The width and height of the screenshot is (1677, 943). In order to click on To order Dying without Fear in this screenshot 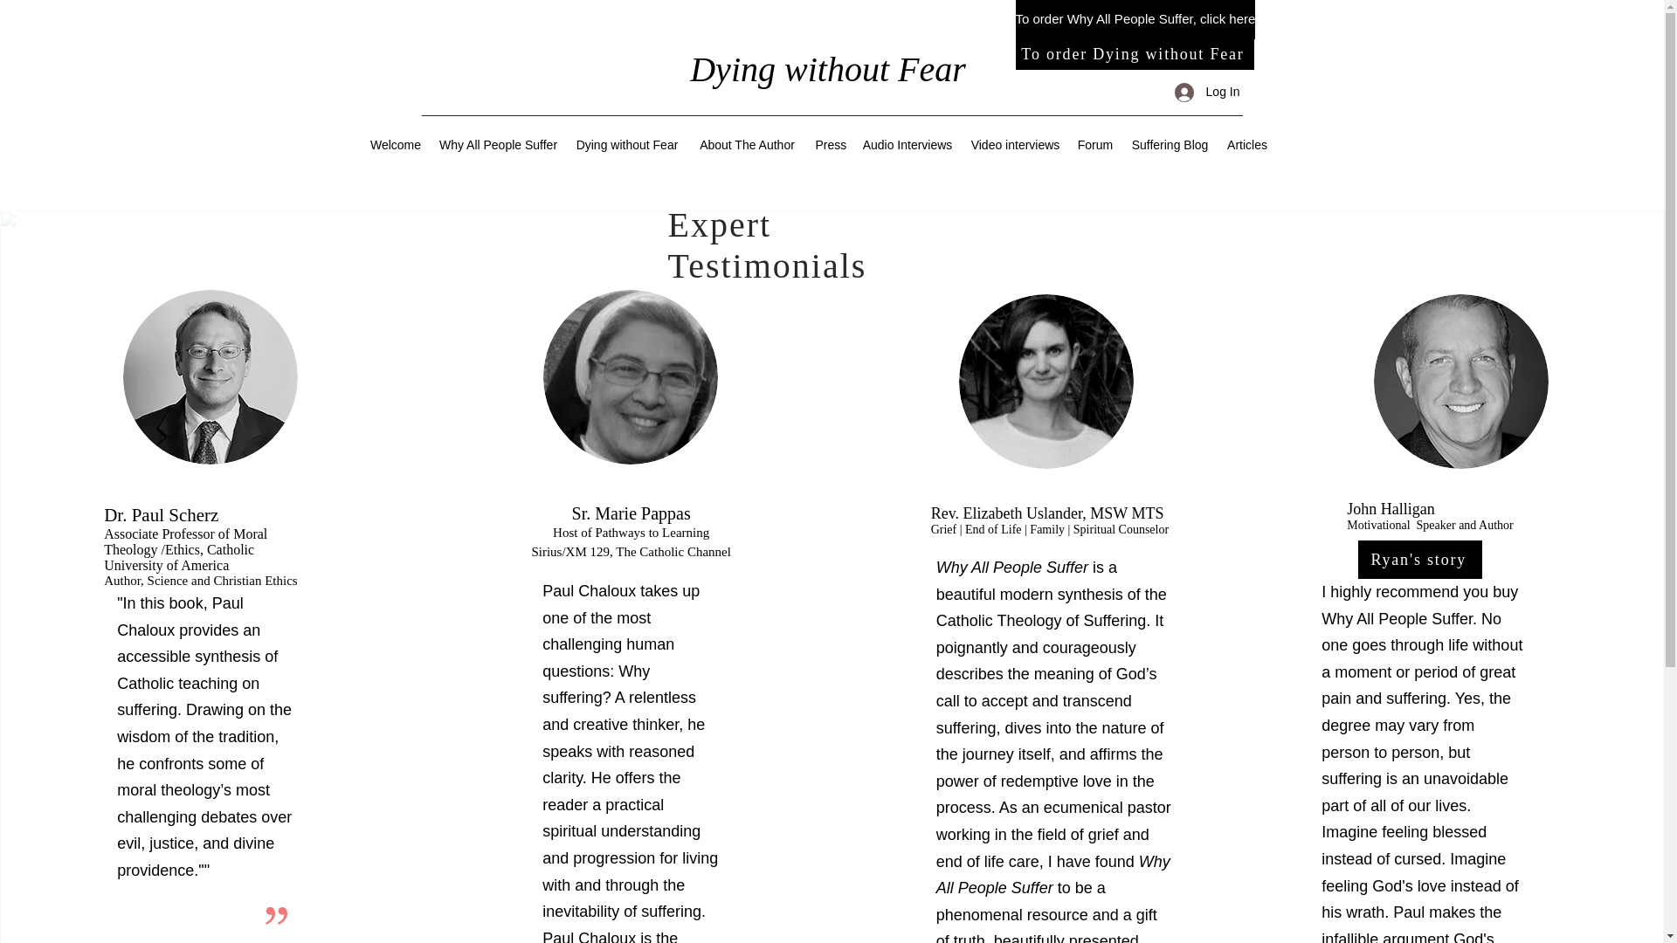, I will do `click(1134, 54)`.